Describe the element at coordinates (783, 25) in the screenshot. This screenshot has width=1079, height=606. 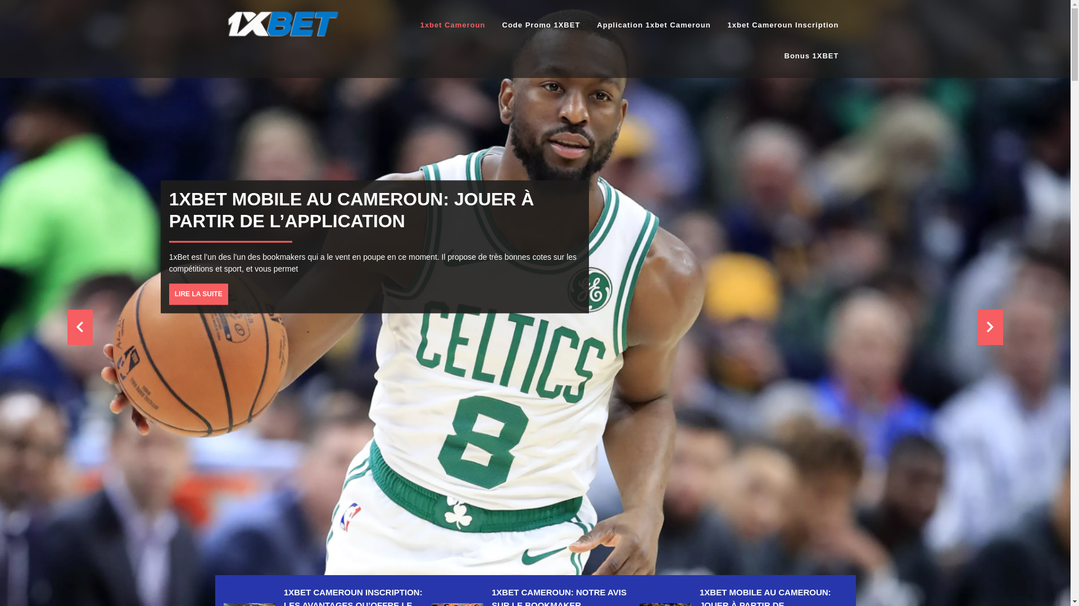
I see `1xbet Cameroun Inscription` at that location.